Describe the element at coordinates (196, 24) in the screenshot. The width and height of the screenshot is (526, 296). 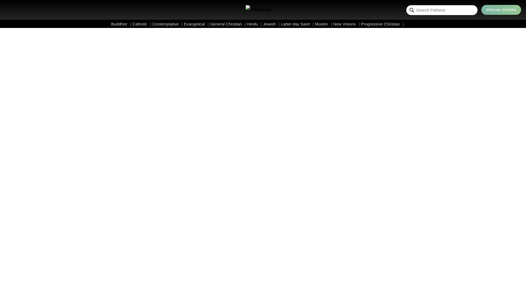
I see `Evangelical` at that location.